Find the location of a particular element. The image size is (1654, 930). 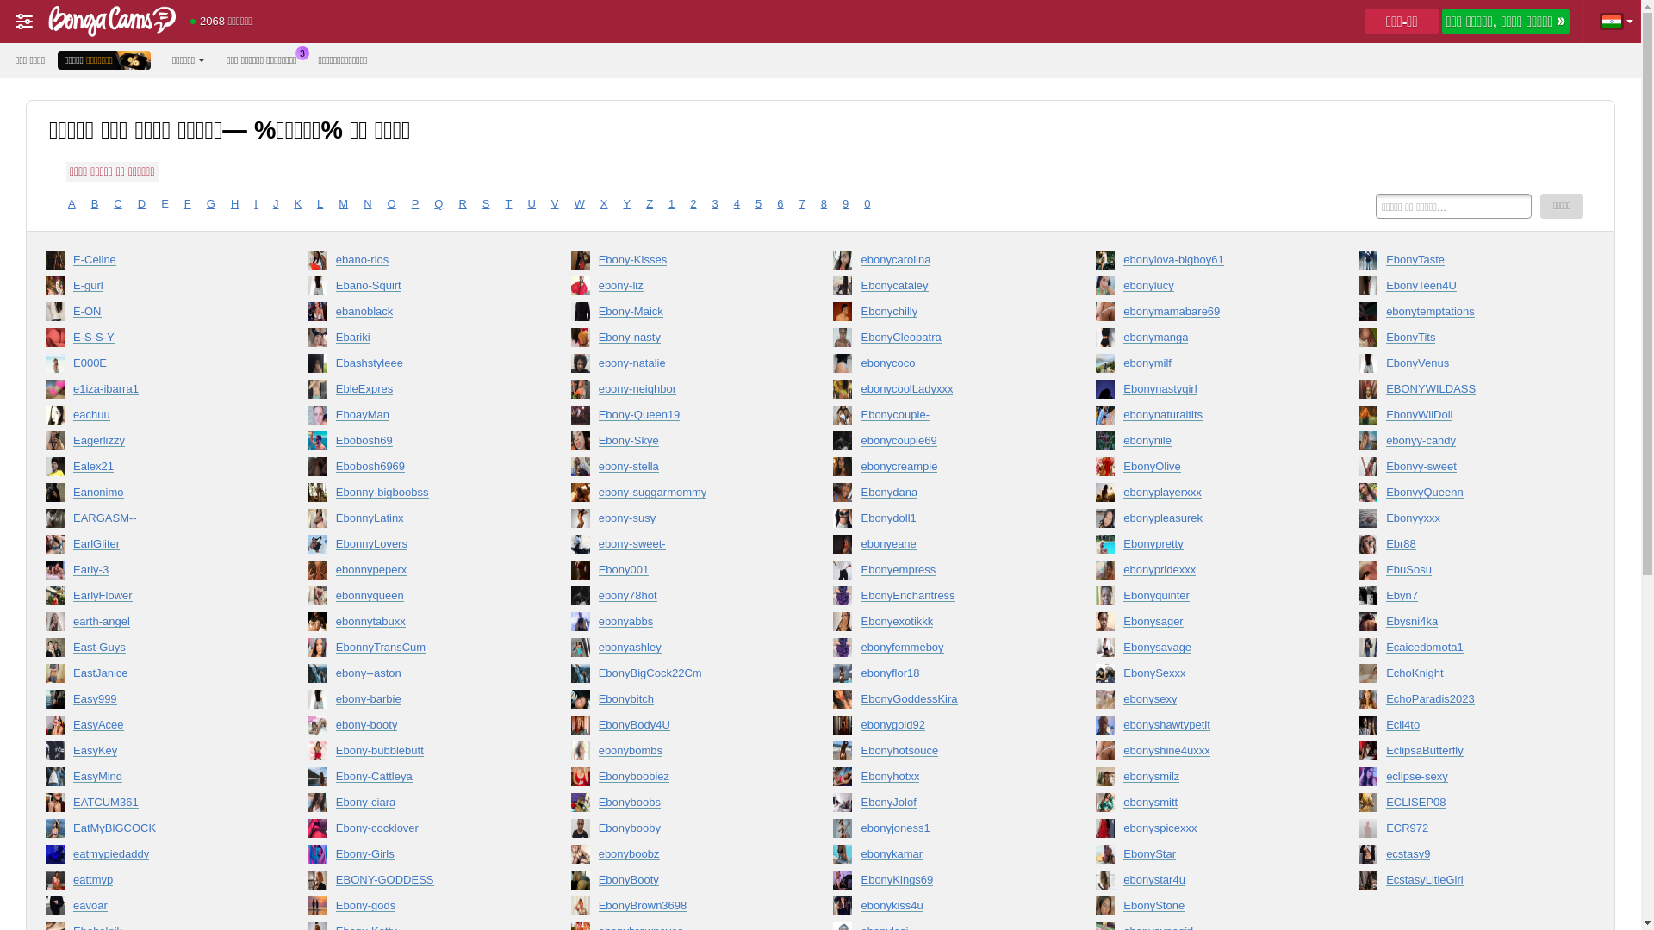

EbonySexxx is located at coordinates (1203, 677).